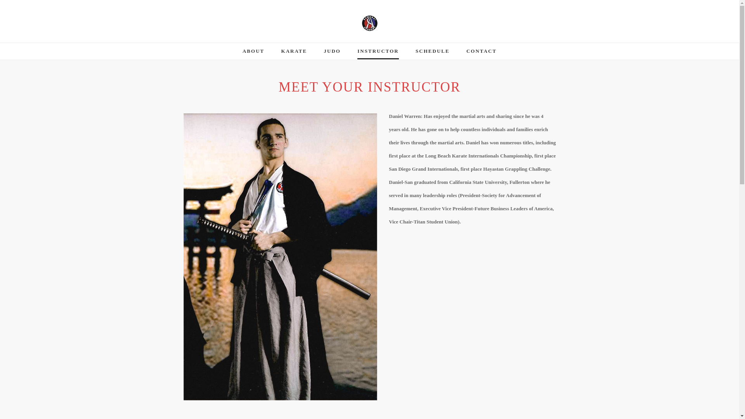 The image size is (745, 419). What do you see at coordinates (433, 54) in the screenshot?
I see `SCHEDULE` at bounding box center [433, 54].